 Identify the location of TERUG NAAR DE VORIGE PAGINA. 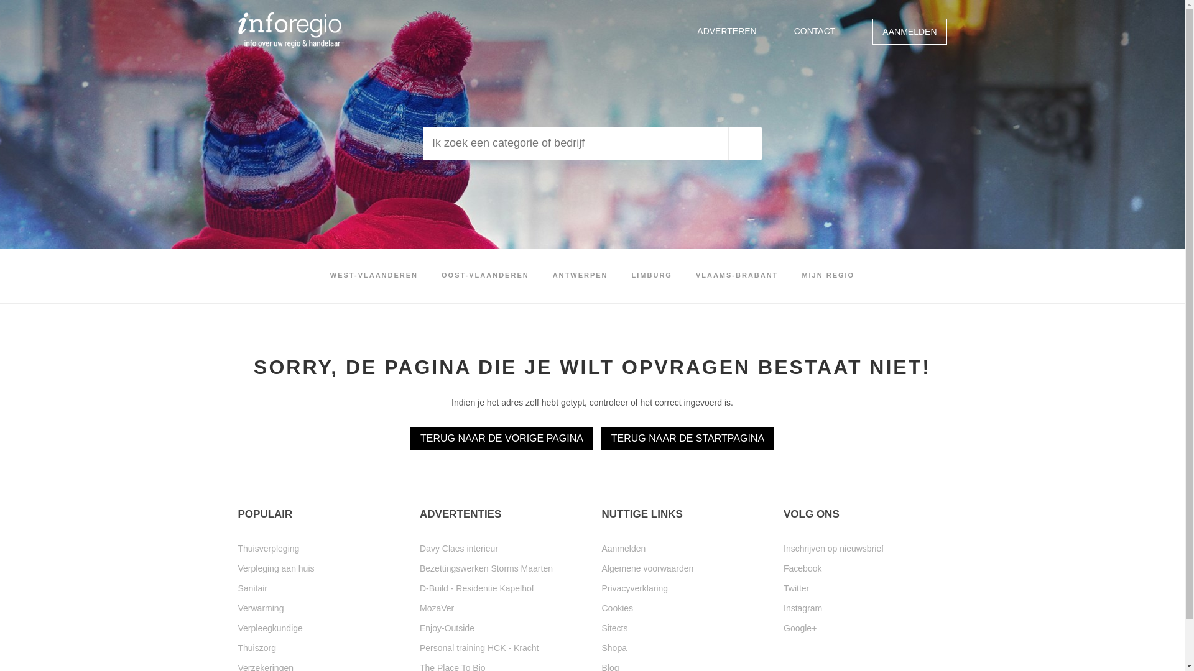
(502, 439).